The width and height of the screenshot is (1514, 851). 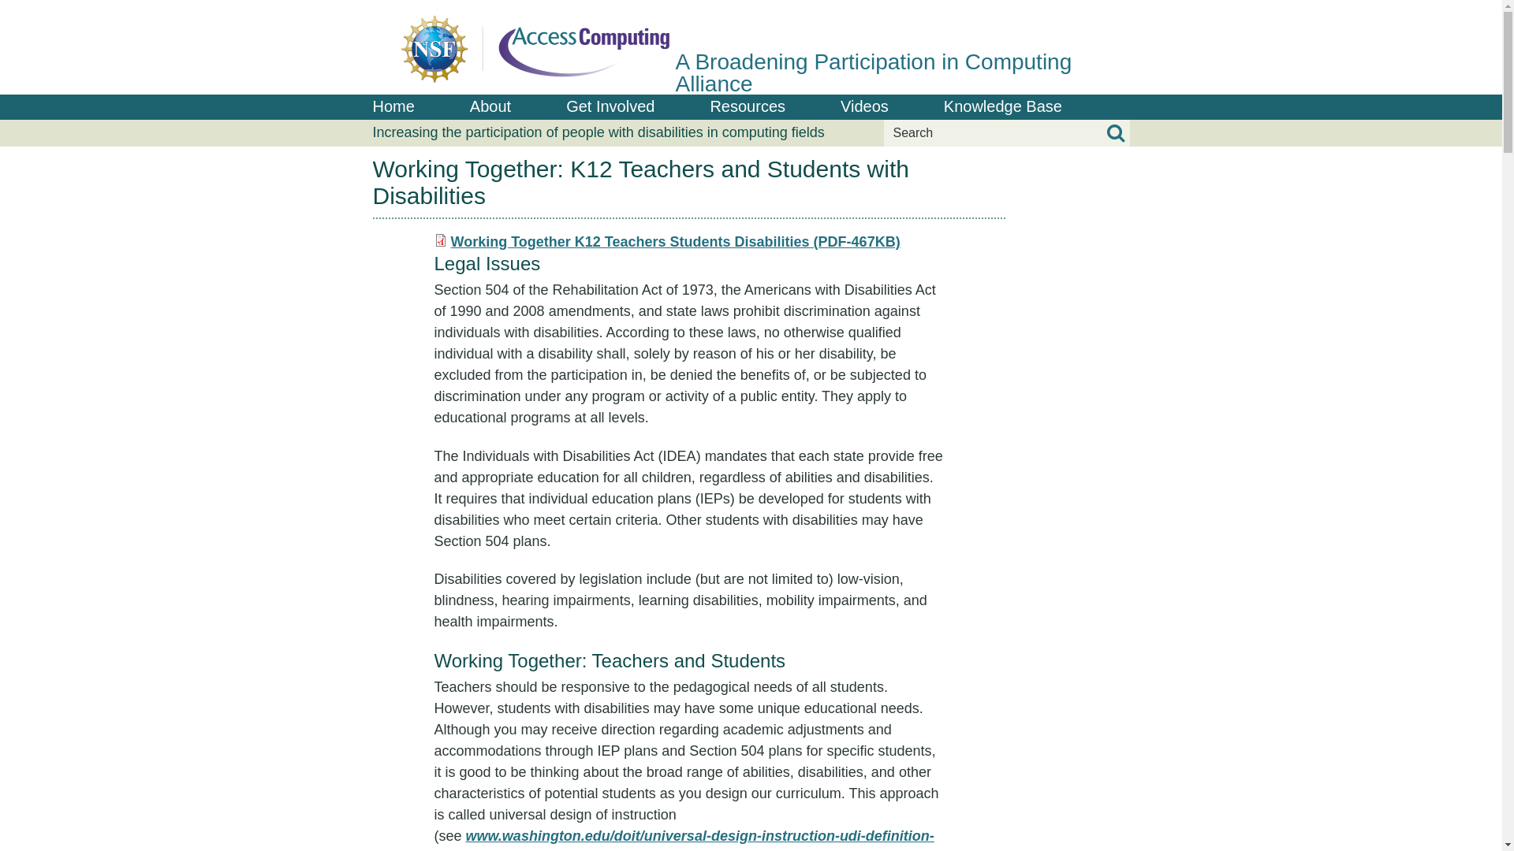 What do you see at coordinates (1115, 133) in the screenshot?
I see `Go` at bounding box center [1115, 133].